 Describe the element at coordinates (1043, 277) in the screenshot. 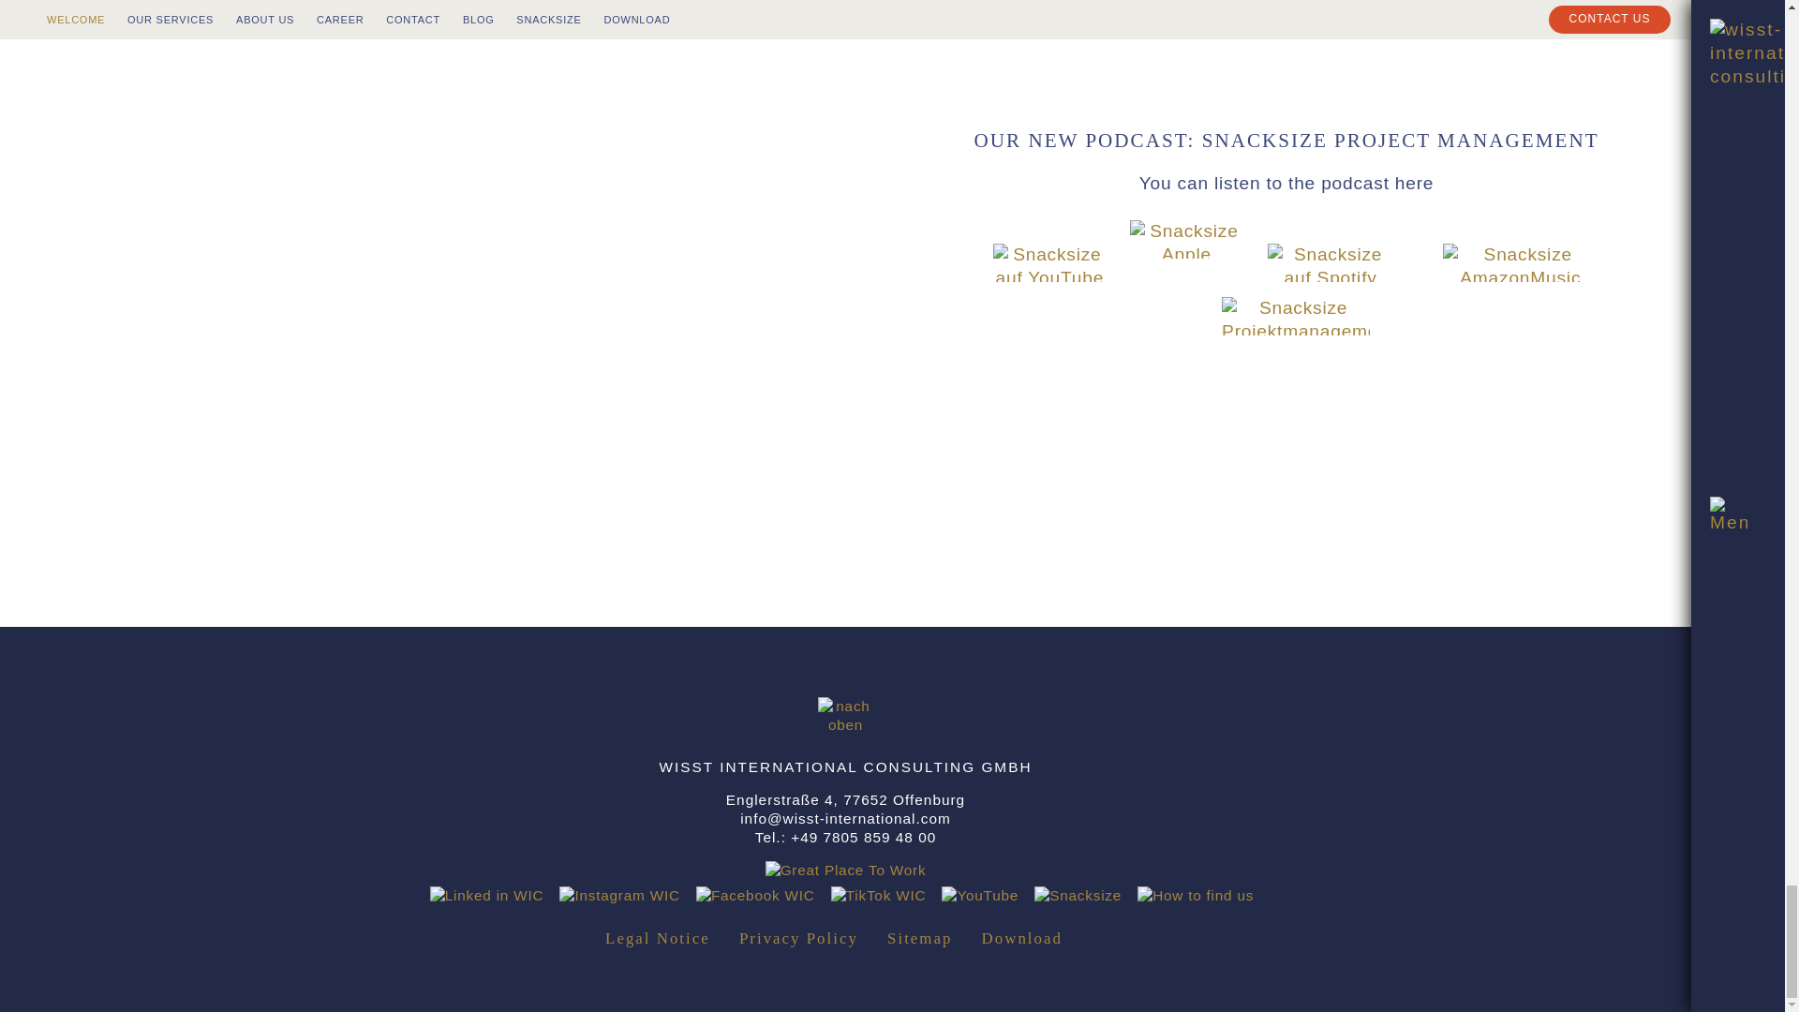

I see `Wisst International Consulting YouTube` at that location.